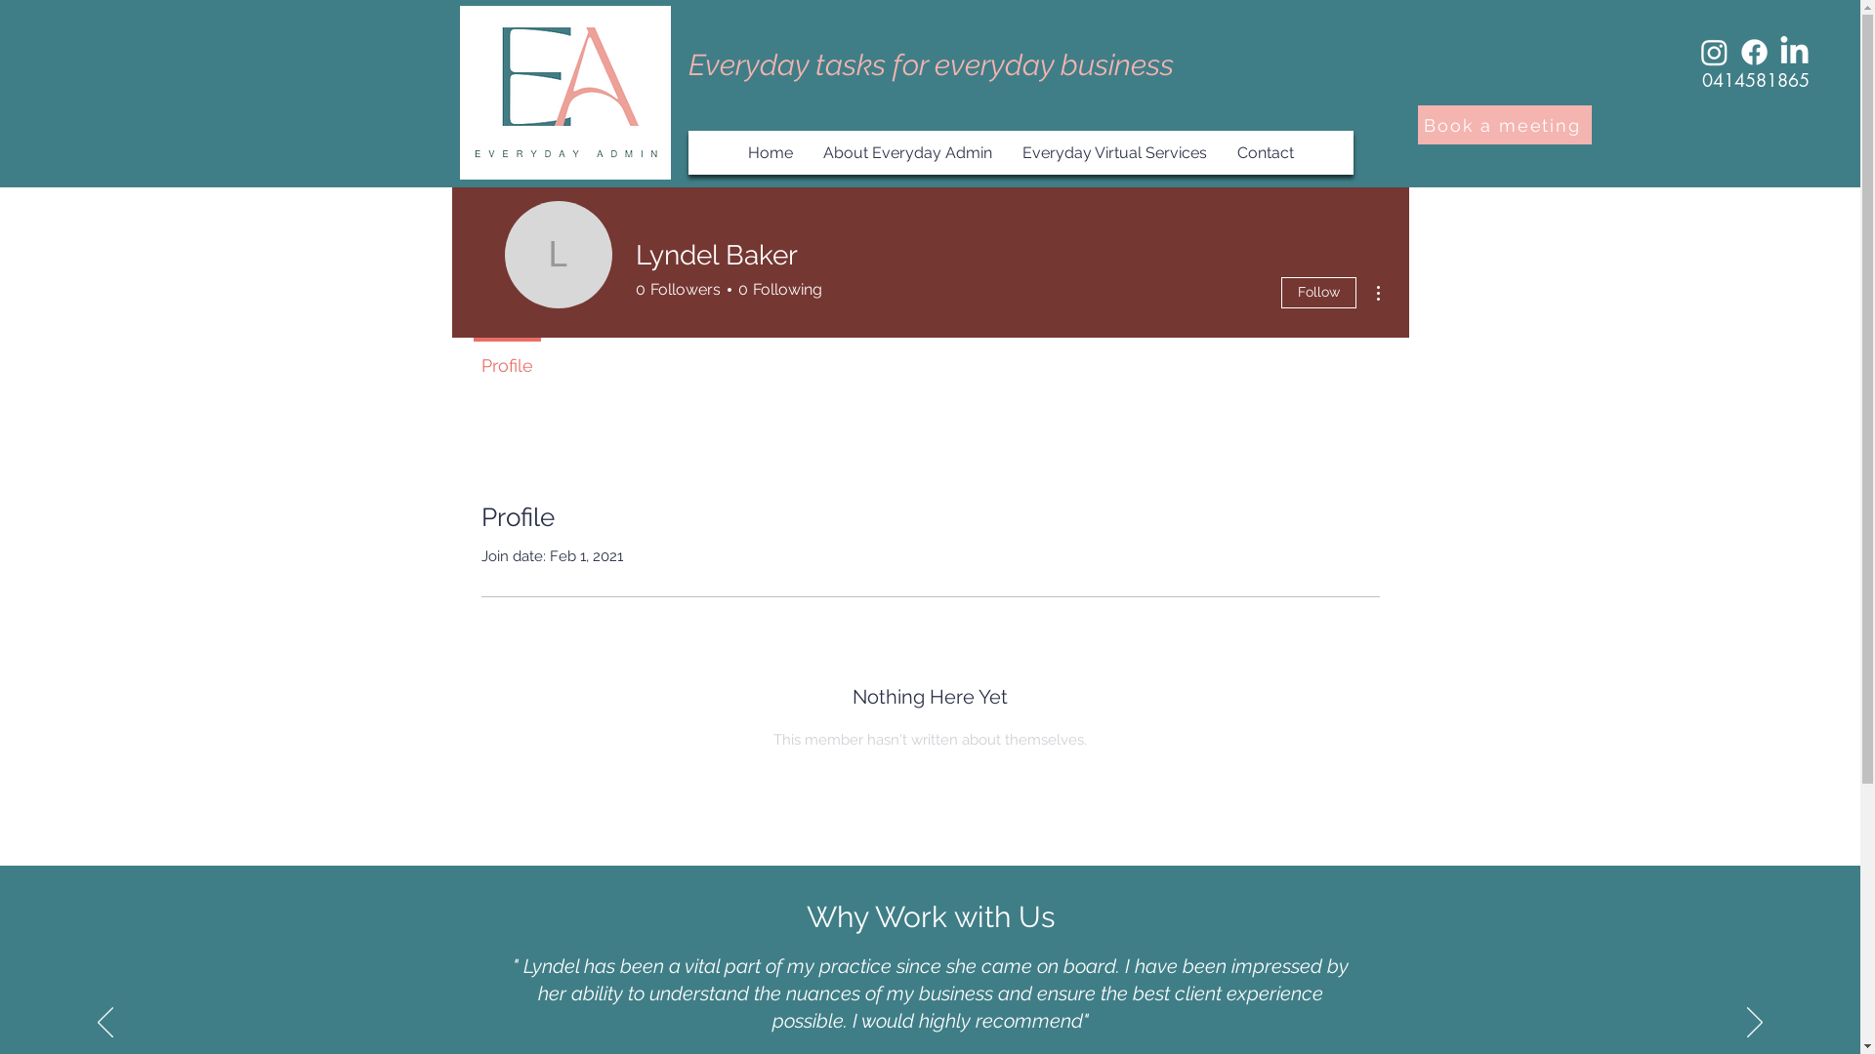 The image size is (1875, 1054). I want to click on Everyday Virtual Services, so click(1114, 152).